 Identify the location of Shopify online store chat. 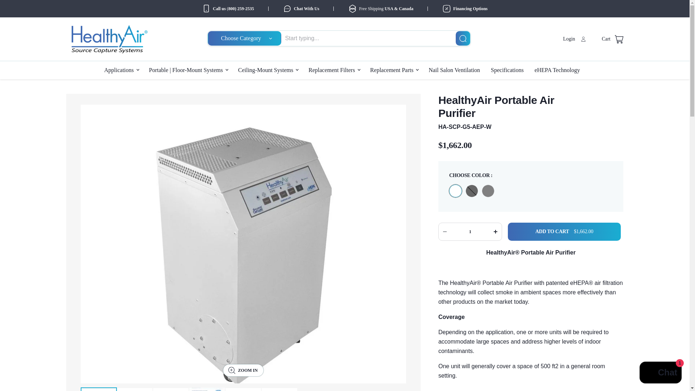
(660, 373).